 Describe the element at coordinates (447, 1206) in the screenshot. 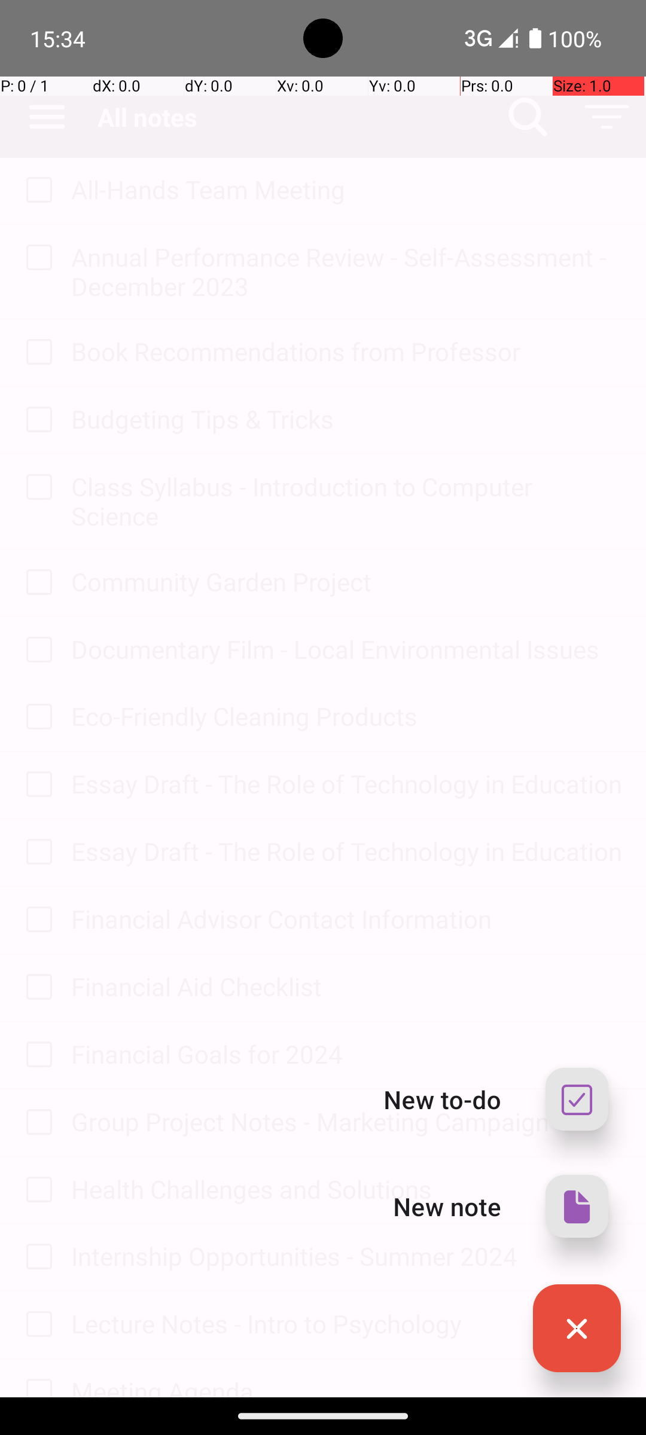

I see `New note` at that location.